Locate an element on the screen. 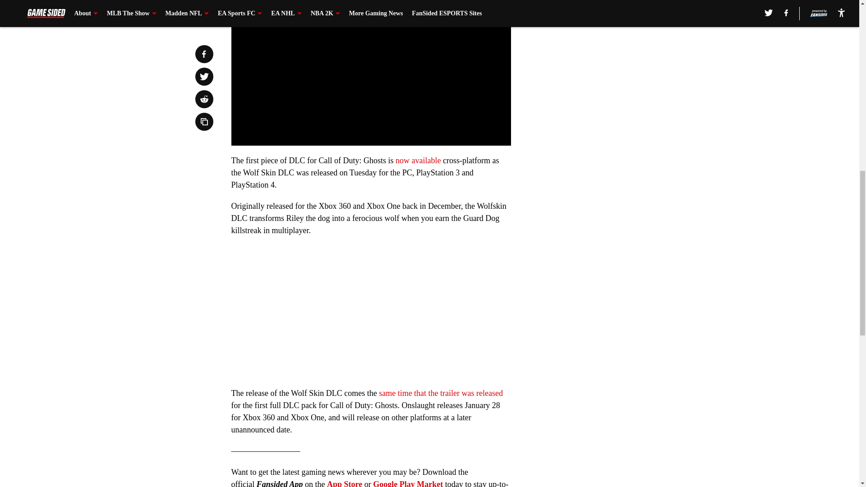 The width and height of the screenshot is (866, 487). App Store is located at coordinates (345, 483).